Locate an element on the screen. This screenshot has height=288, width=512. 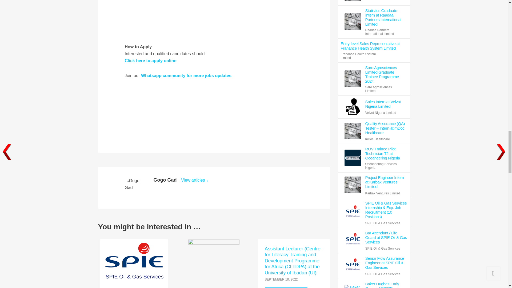
Read More is located at coordinates (286, 287).